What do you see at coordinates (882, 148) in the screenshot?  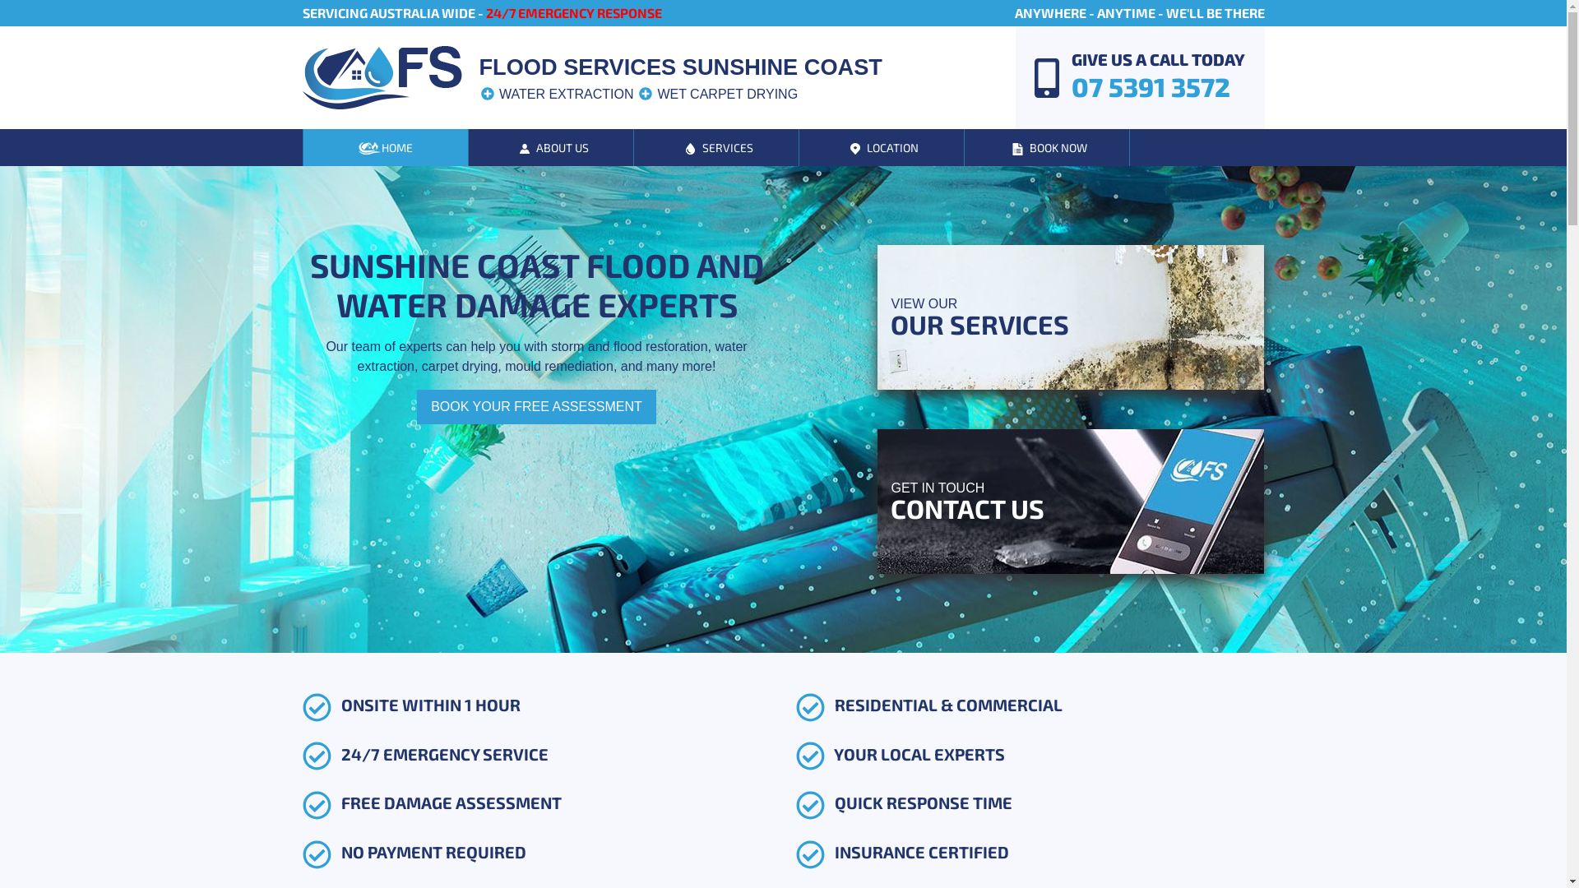 I see `LOCATION` at bounding box center [882, 148].